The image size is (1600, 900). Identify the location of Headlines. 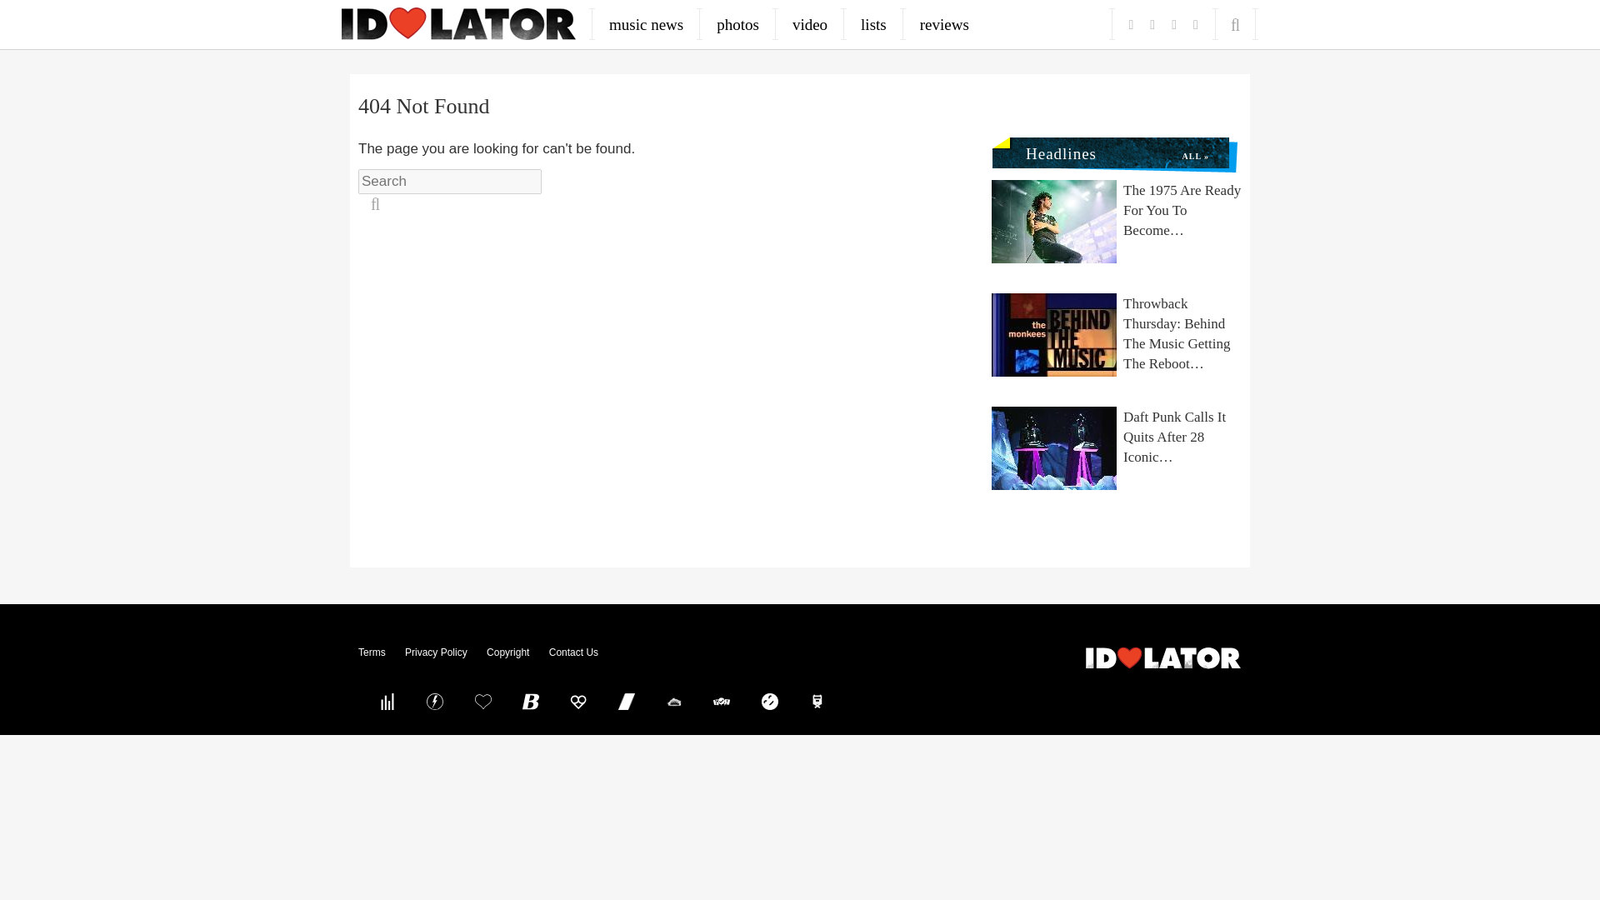
(1053, 150).